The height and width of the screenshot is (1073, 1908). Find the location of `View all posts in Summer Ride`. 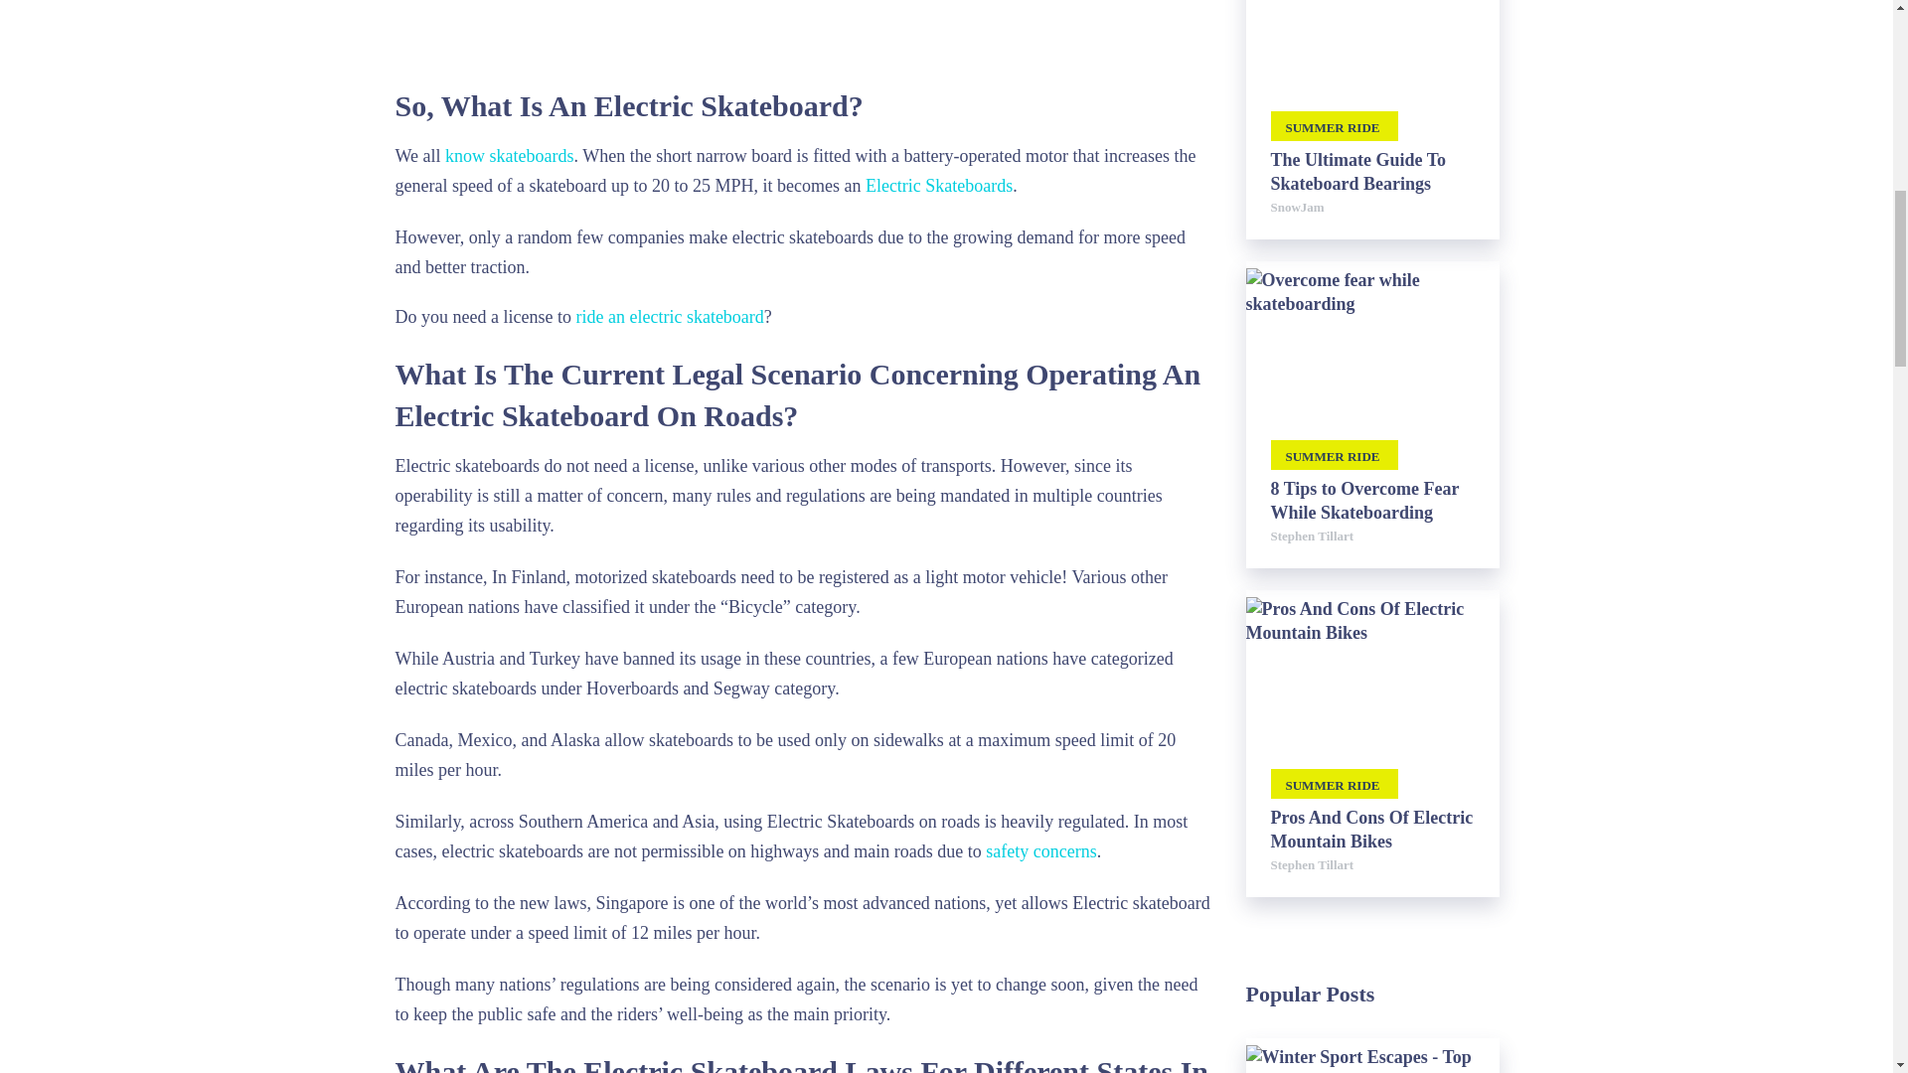

View all posts in Summer Ride is located at coordinates (1334, 125).